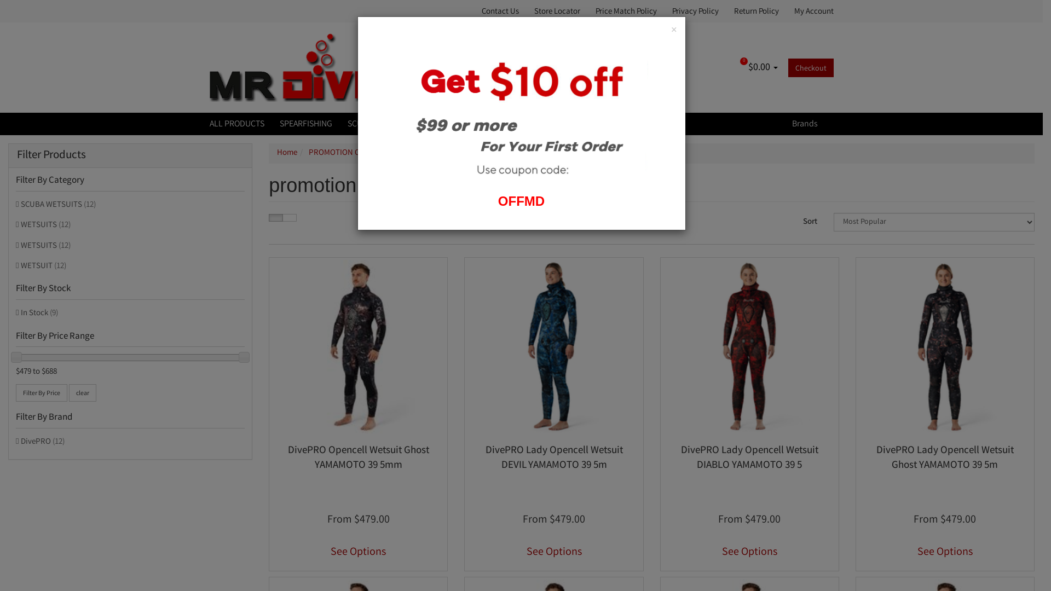  Describe the element at coordinates (42, 393) in the screenshot. I see `Filter By Price` at that location.